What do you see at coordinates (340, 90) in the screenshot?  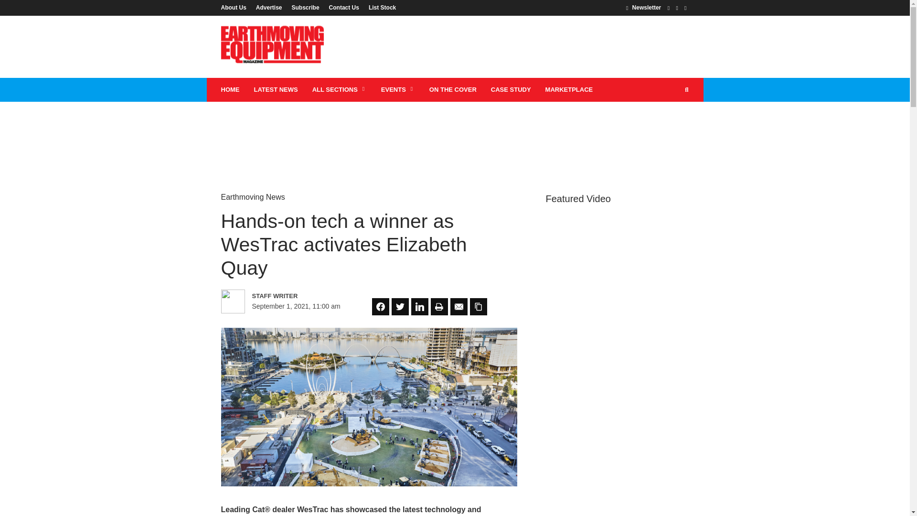 I see `ALL SECTIONS` at bounding box center [340, 90].